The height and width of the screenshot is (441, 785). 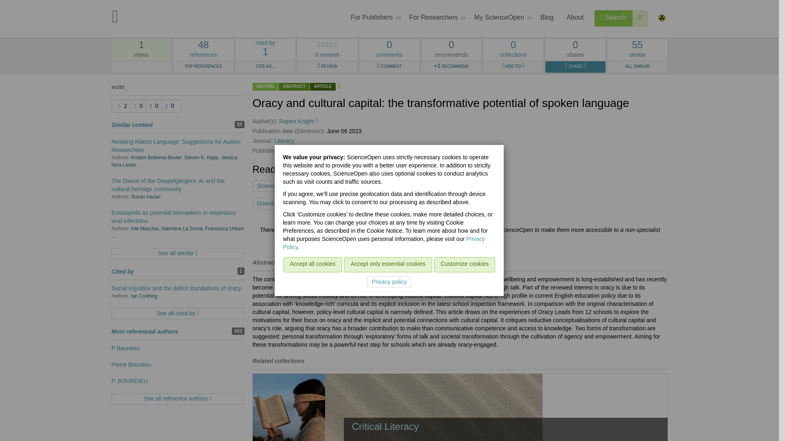 I want to click on For Publishers, so click(x=500, y=19).